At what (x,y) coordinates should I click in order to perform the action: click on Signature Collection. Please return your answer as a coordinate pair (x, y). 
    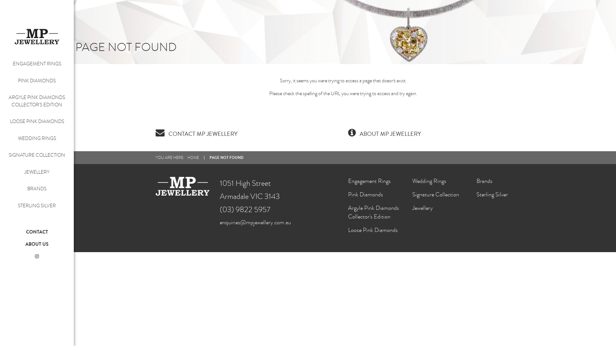
    Looking at the image, I should click on (436, 195).